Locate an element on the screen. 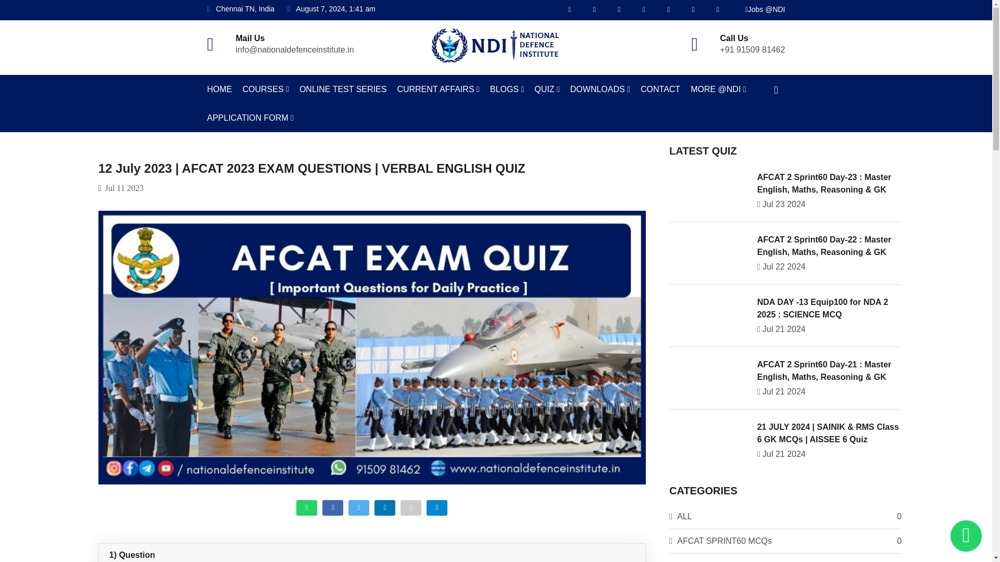 The height and width of the screenshot is (562, 1000). BLOGS is located at coordinates (507, 88).